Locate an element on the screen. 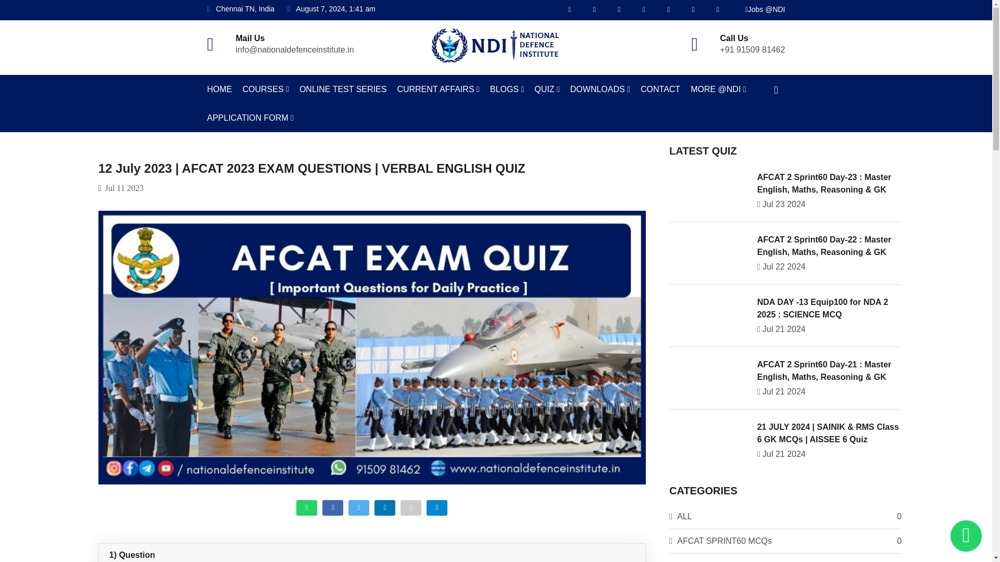 The height and width of the screenshot is (562, 1000). BLOGS is located at coordinates (507, 88).